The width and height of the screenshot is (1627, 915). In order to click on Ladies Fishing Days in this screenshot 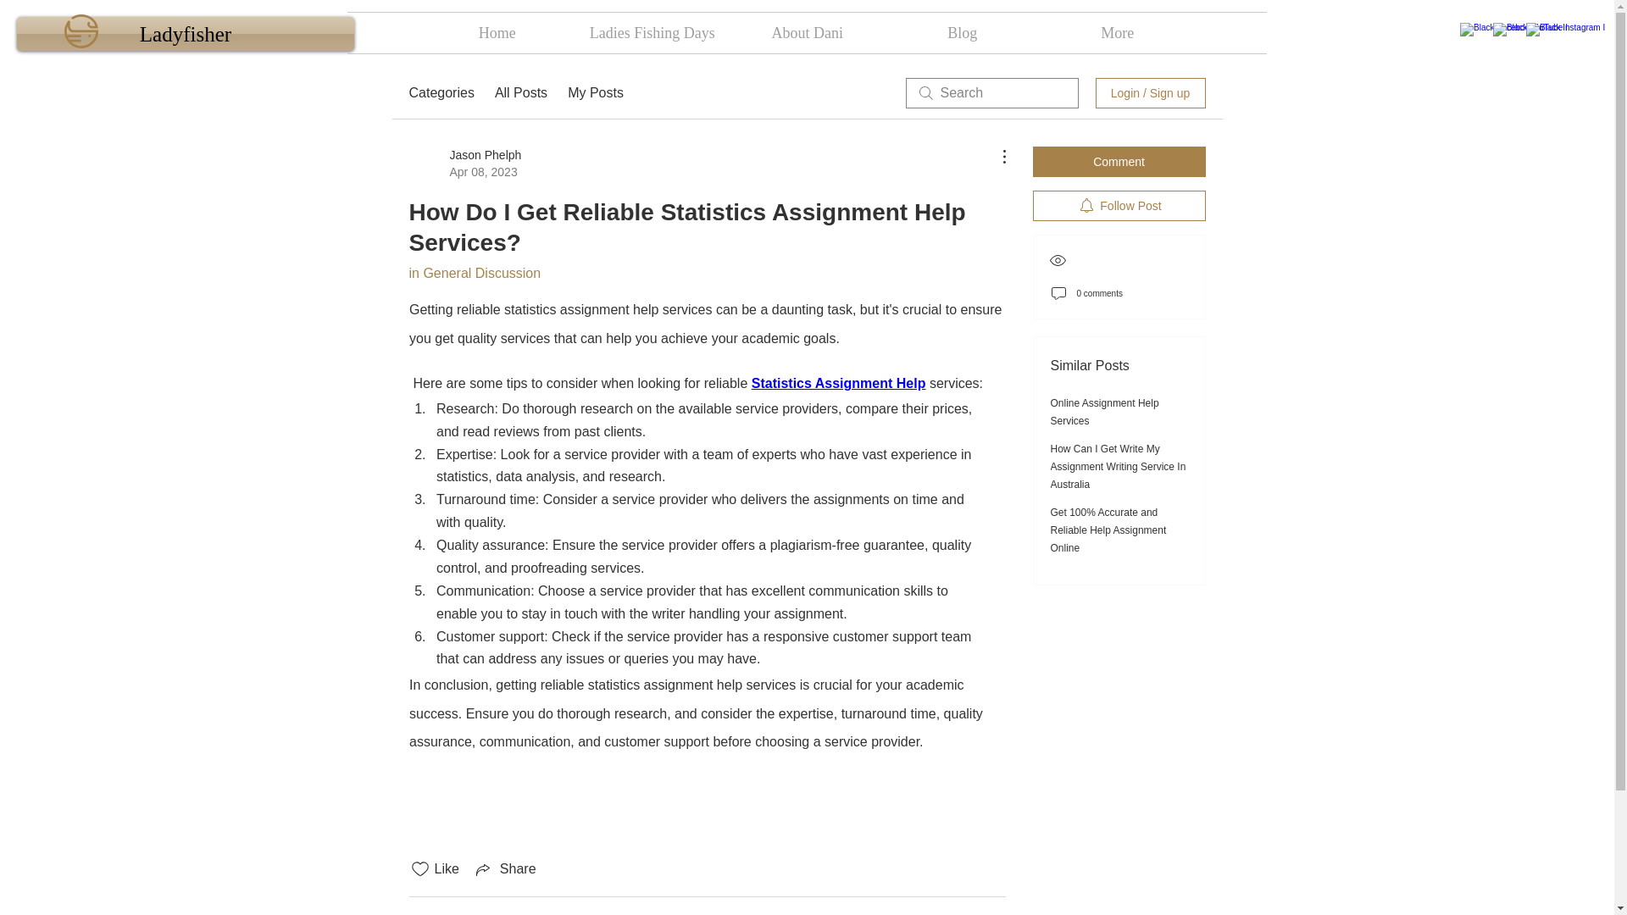, I will do `click(651, 32)`.